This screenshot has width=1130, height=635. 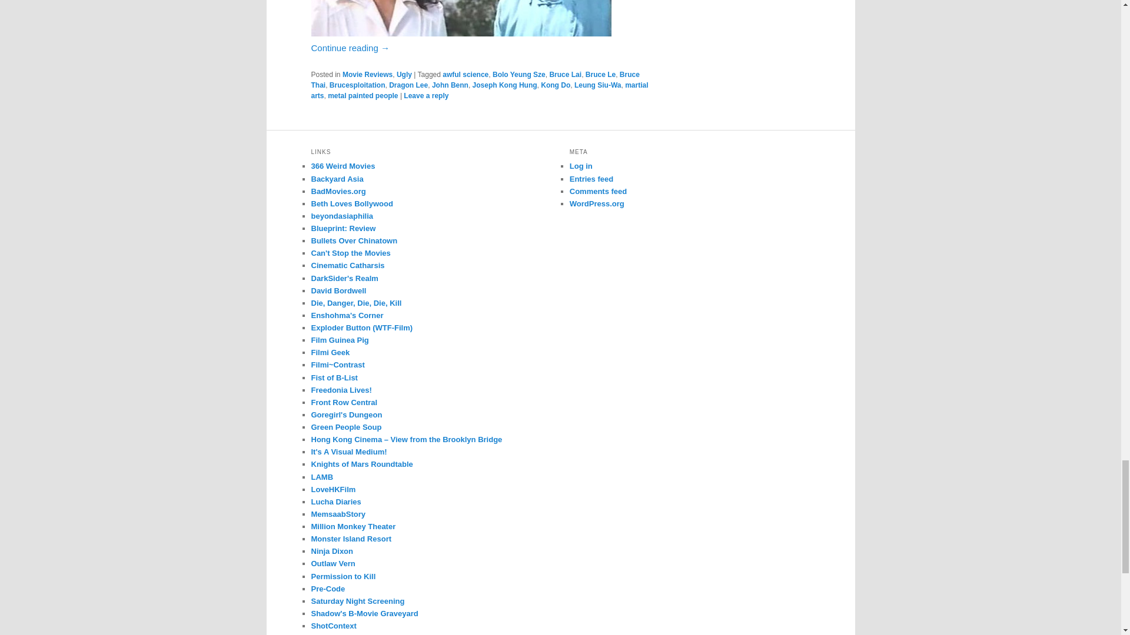 I want to click on Leung Siu-Wa, so click(x=598, y=85).